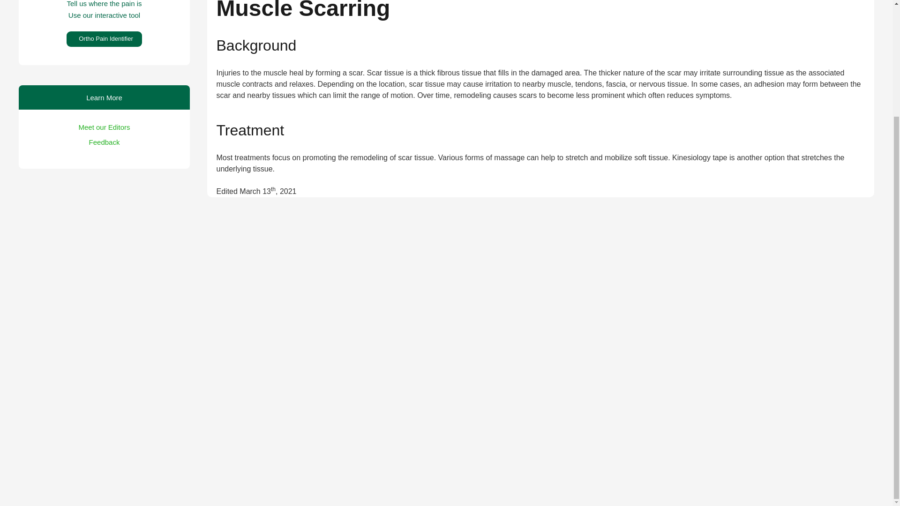 Image resolution: width=900 pixels, height=506 pixels. I want to click on Advertisement, so click(105, 257).